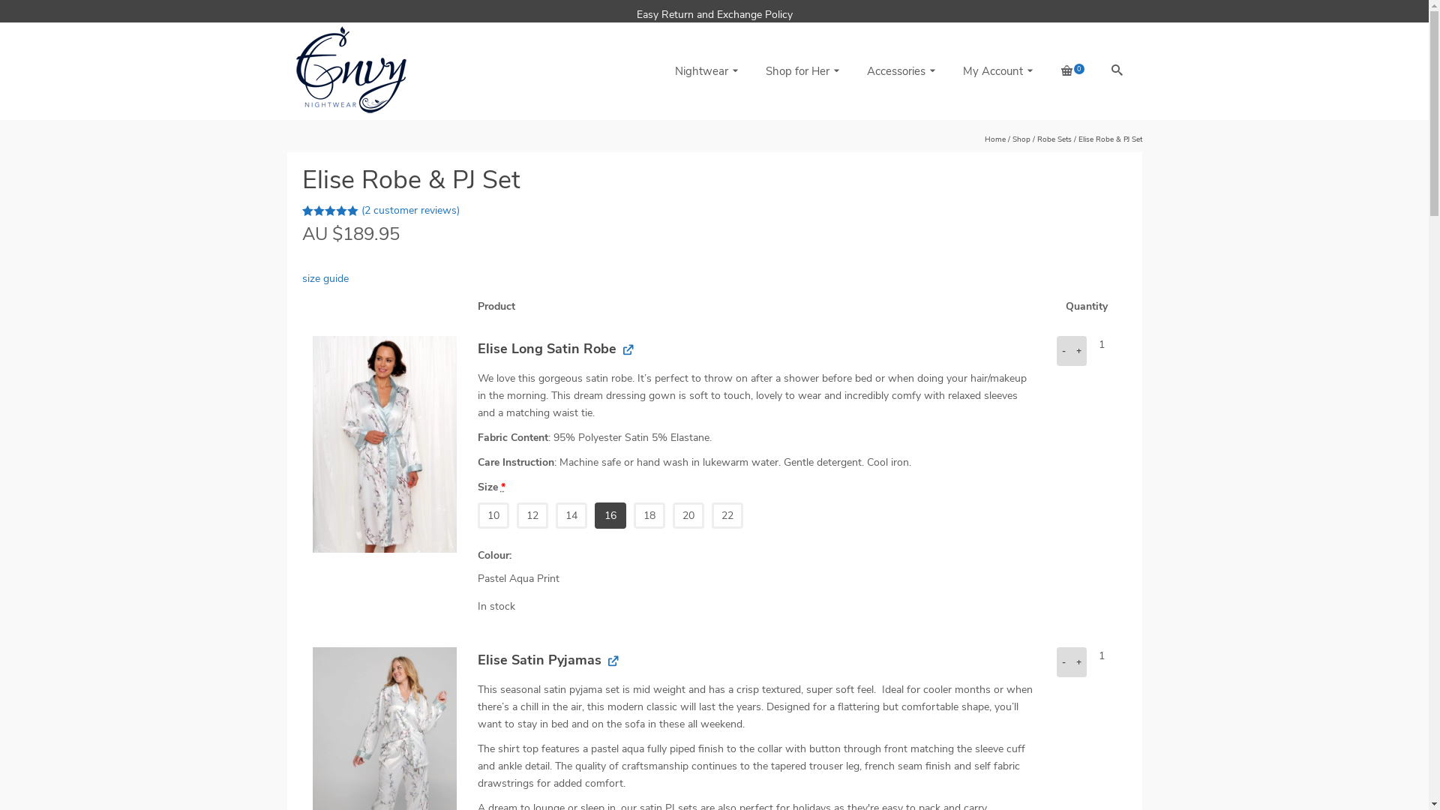  What do you see at coordinates (997, 71) in the screenshot?
I see `My Account` at bounding box center [997, 71].